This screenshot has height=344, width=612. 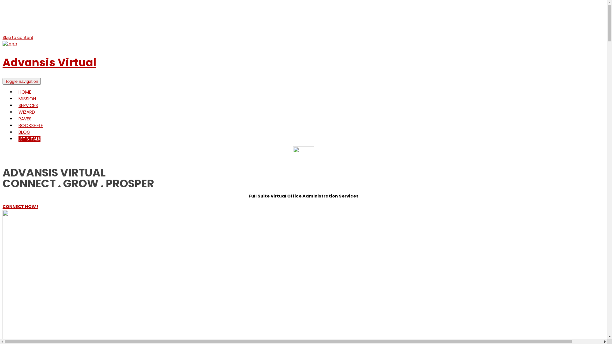 I want to click on RAVES, so click(x=25, y=119).